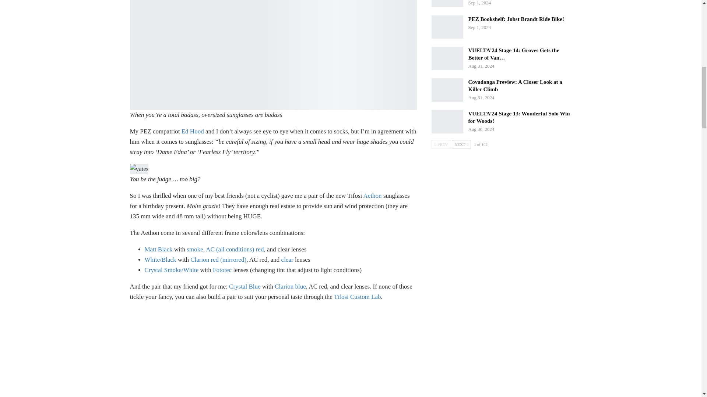 This screenshot has height=397, width=707. I want to click on Fototec, so click(222, 270).